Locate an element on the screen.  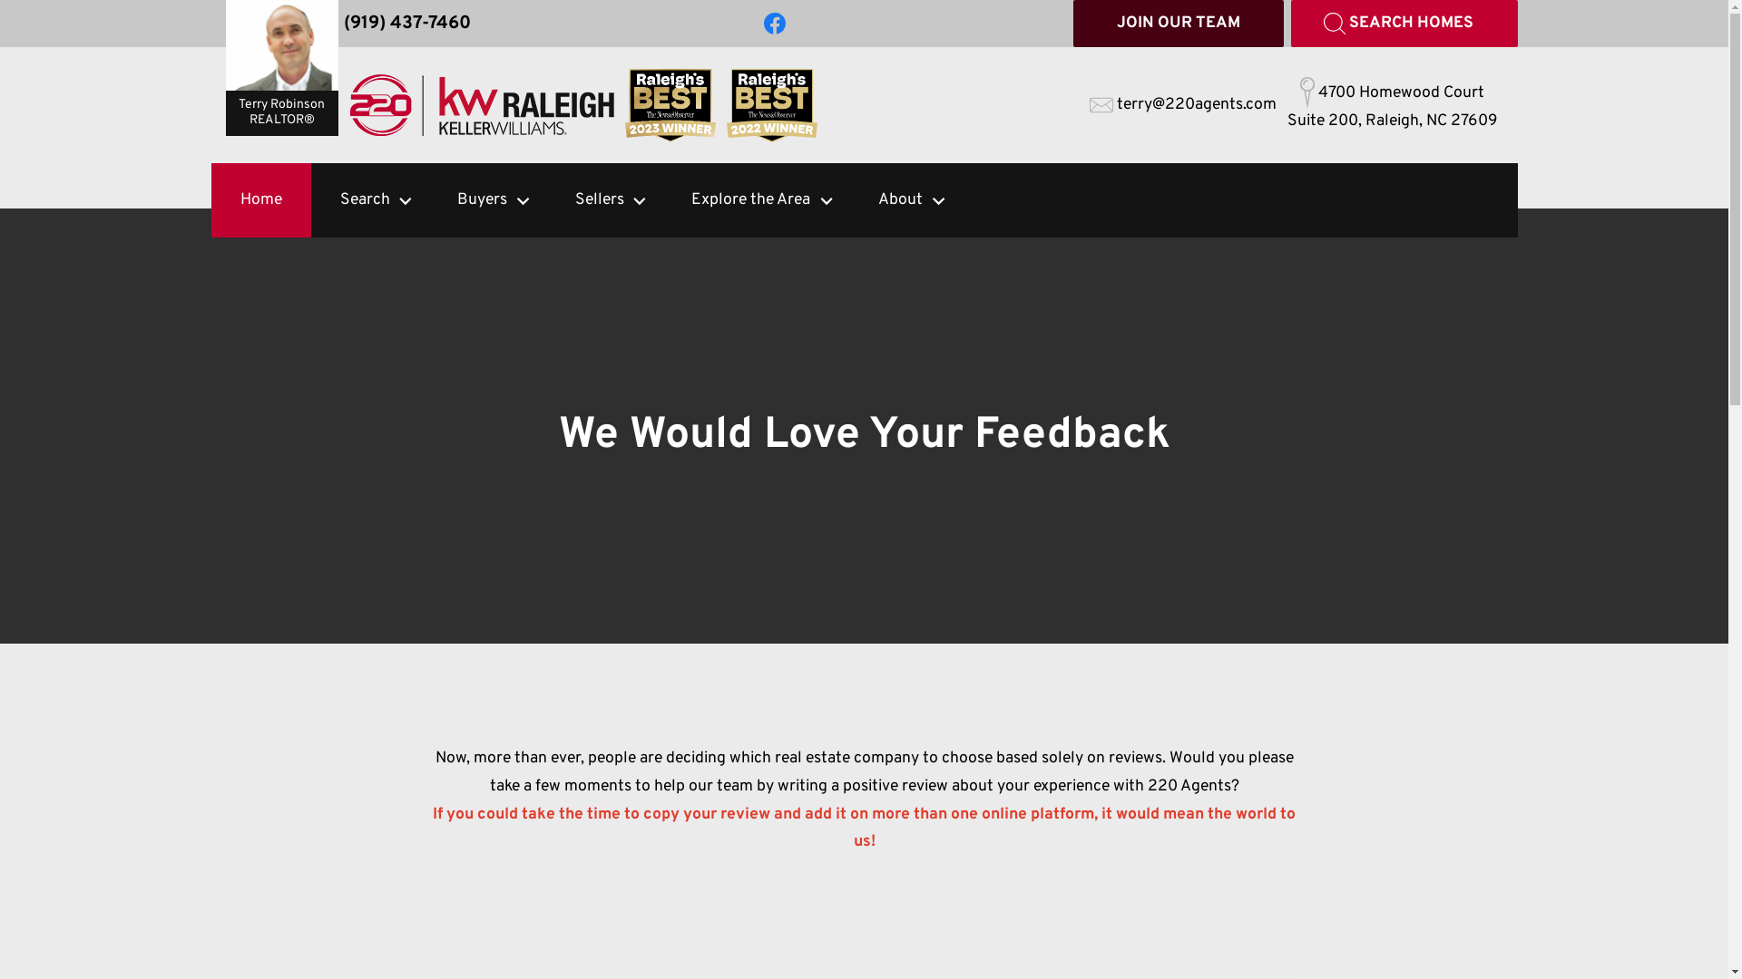
JOIN OUR TEAM is located at coordinates (1178, 24).